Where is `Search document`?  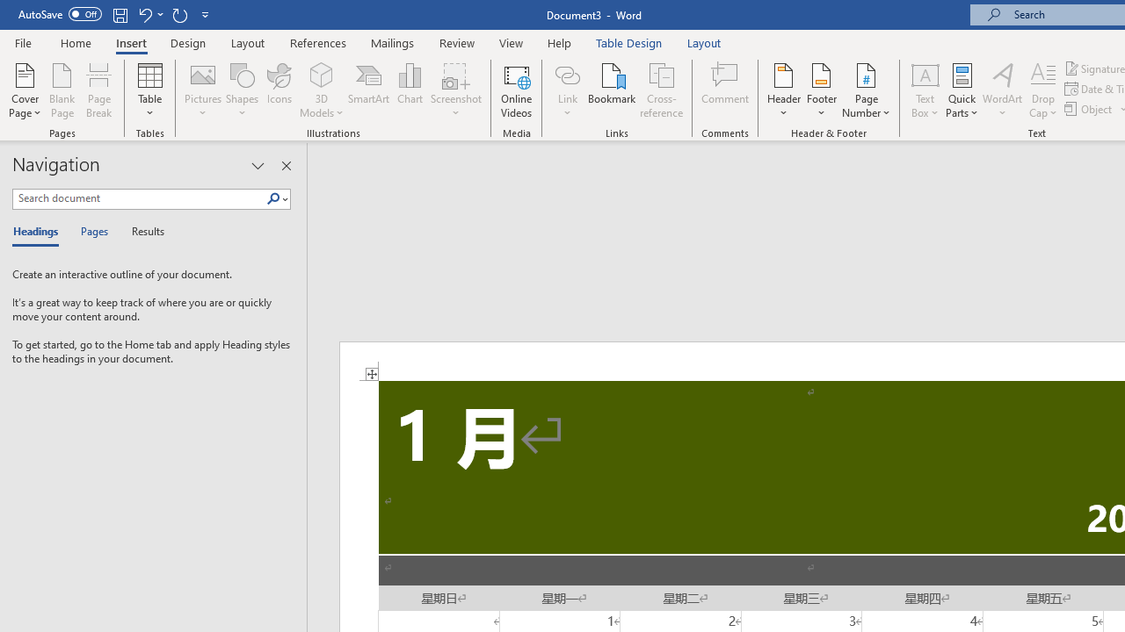
Search document is located at coordinates (139, 198).